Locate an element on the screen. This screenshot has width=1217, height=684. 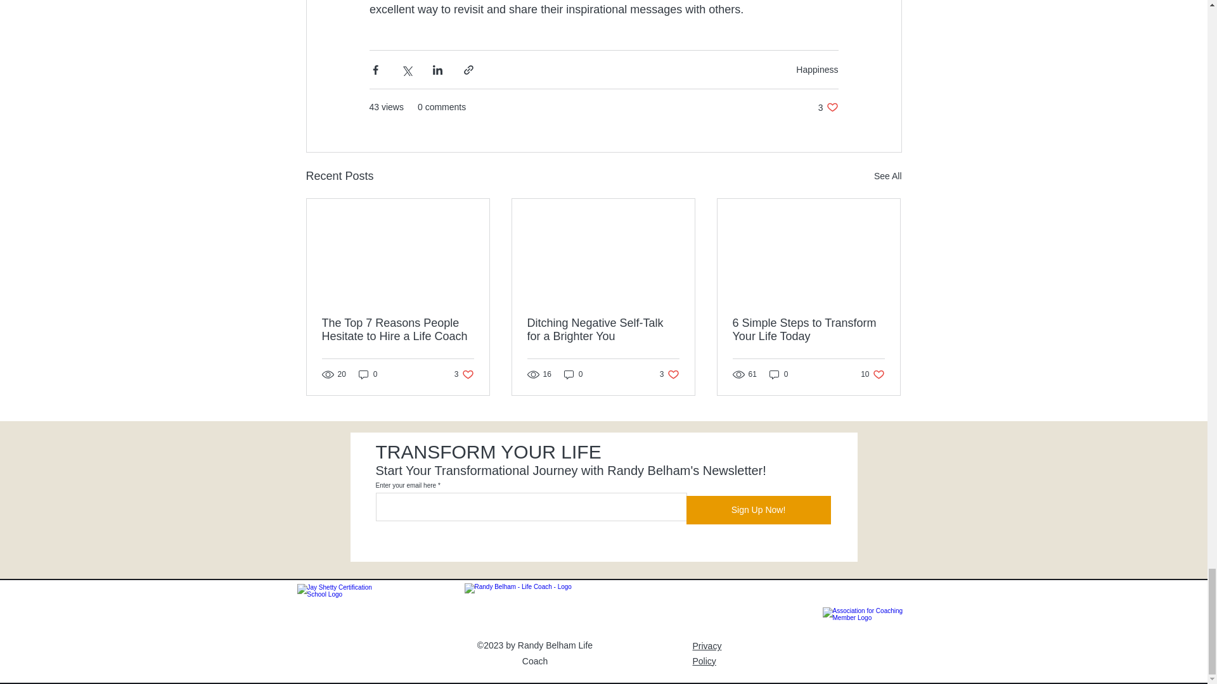
Happiness is located at coordinates (828, 107).